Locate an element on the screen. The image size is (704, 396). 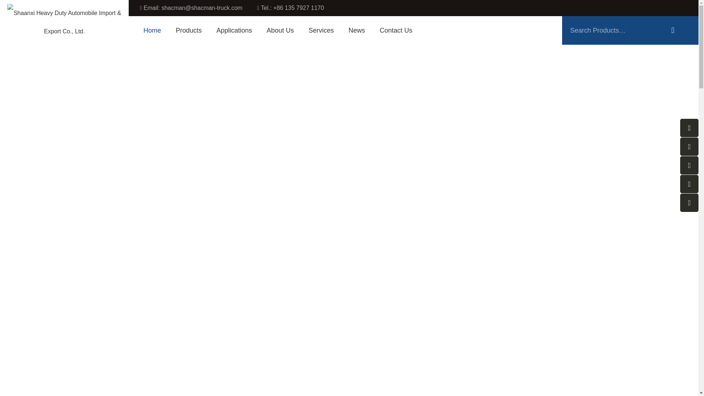
About Us is located at coordinates (280, 30).